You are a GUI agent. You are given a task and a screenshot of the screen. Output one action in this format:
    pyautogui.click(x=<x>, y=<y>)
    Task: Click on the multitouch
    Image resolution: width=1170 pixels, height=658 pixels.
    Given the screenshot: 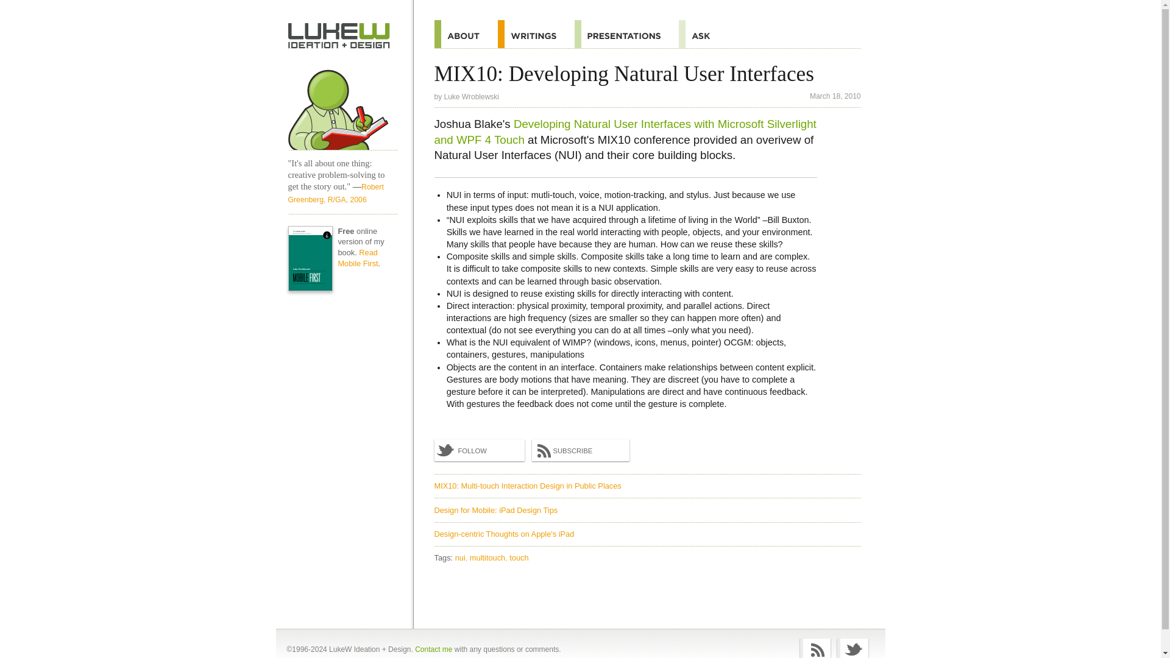 What is the action you would take?
    pyautogui.click(x=489, y=558)
    